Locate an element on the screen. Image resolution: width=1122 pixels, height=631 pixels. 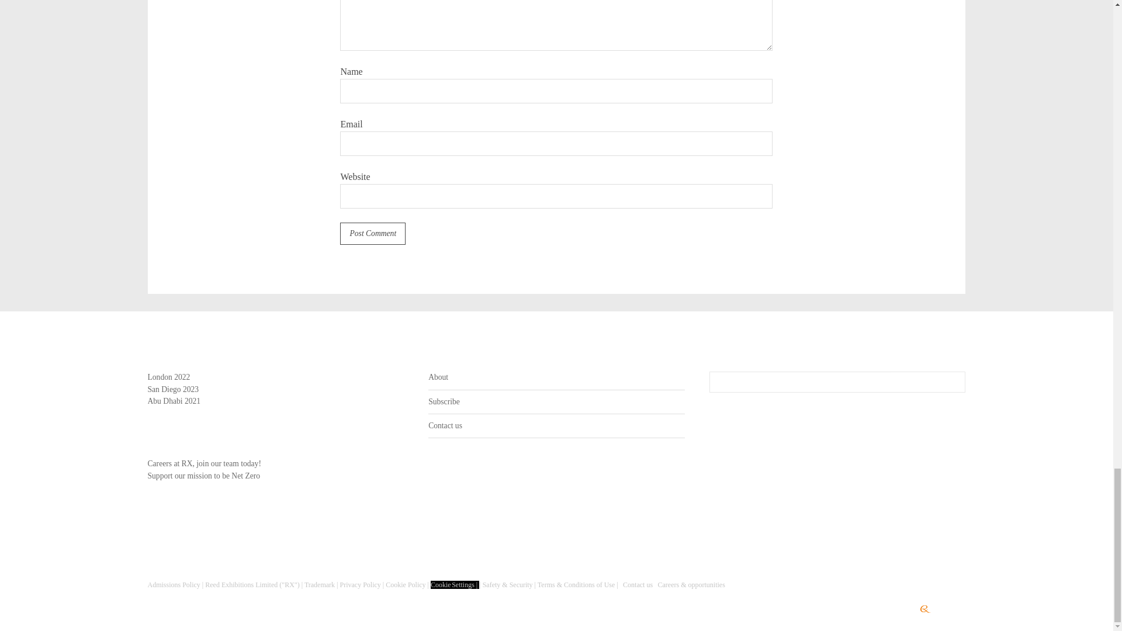
San Diego 2023 is located at coordinates (172, 389).